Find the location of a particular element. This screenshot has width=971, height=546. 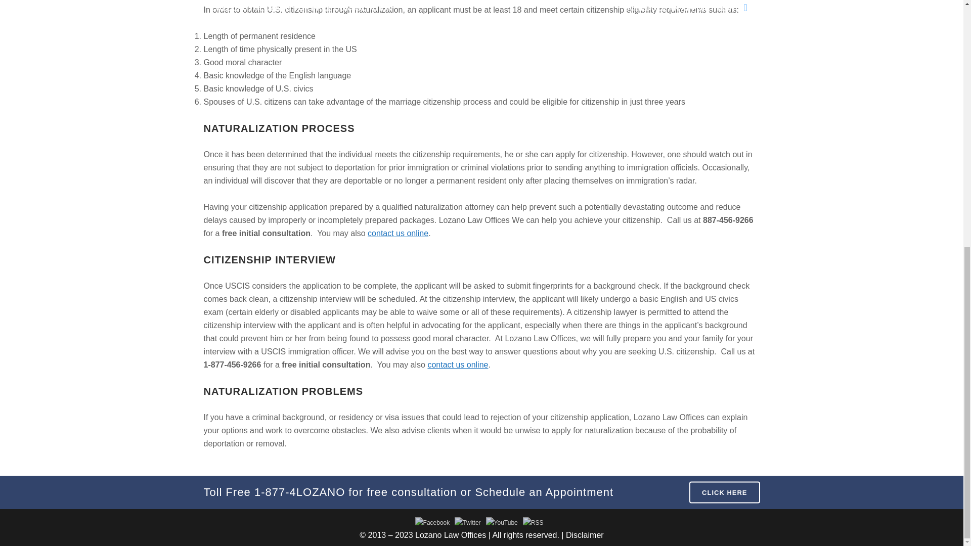

 Twitter is located at coordinates (467, 523).